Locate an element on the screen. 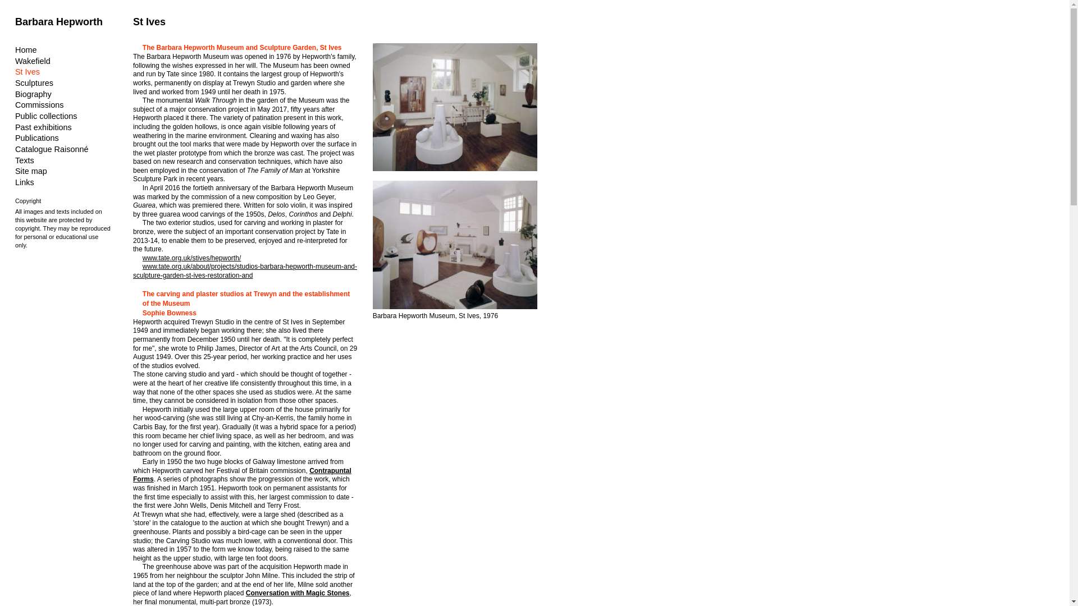  Links is located at coordinates (25, 182).